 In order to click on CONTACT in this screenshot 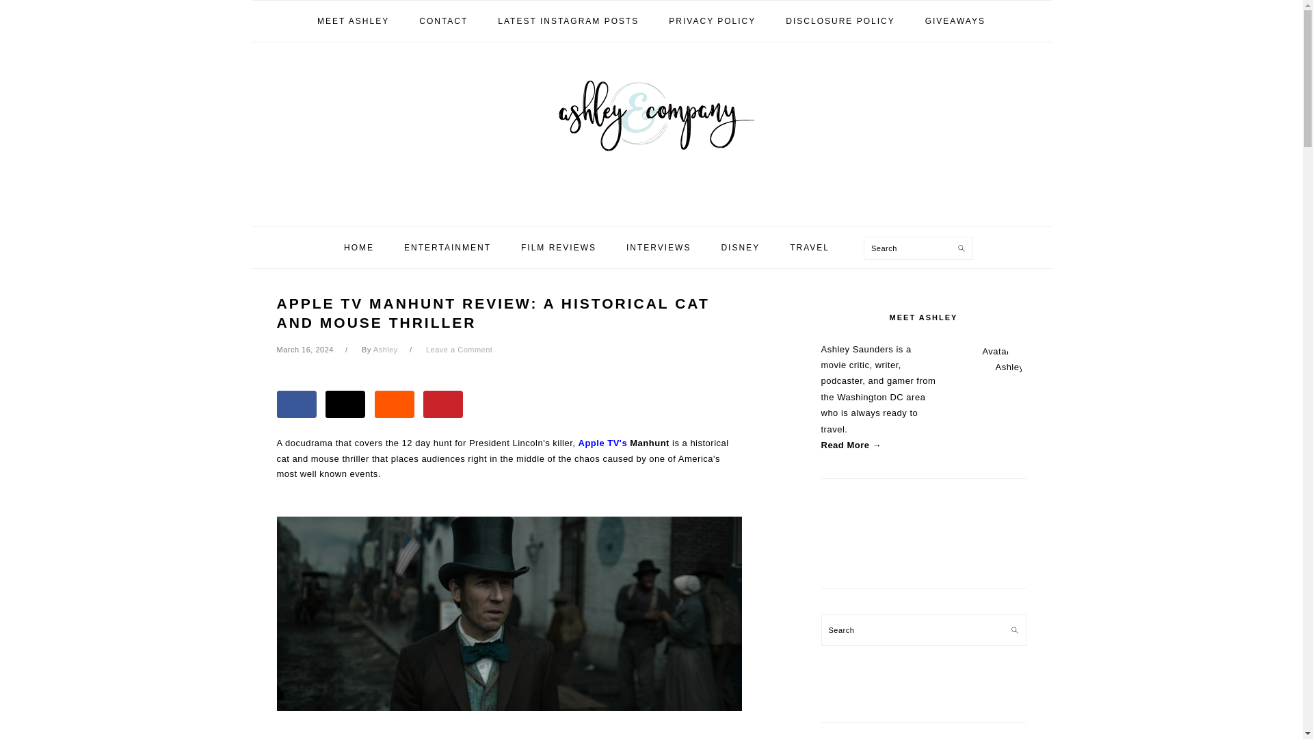, I will do `click(443, 21)`.